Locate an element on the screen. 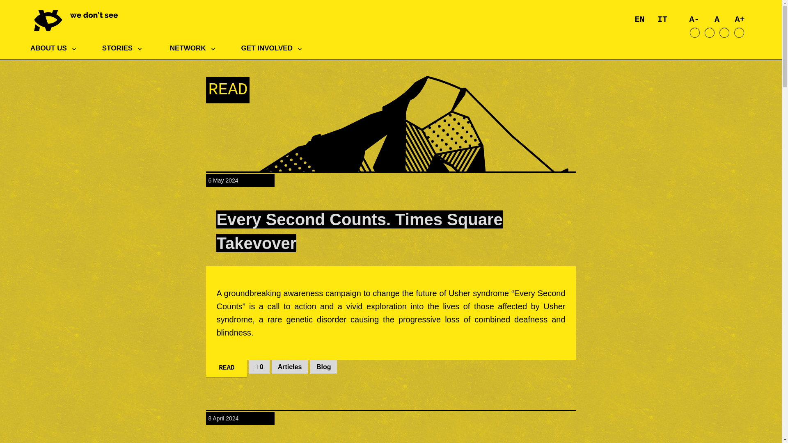 This screenshot has height=443, width=788. GET INVOLVED is located at coordinates (275, 48).